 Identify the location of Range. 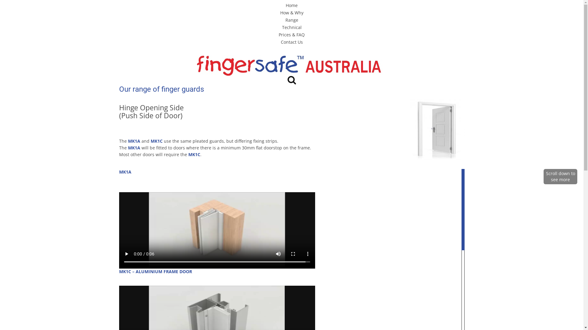
(292, 20).